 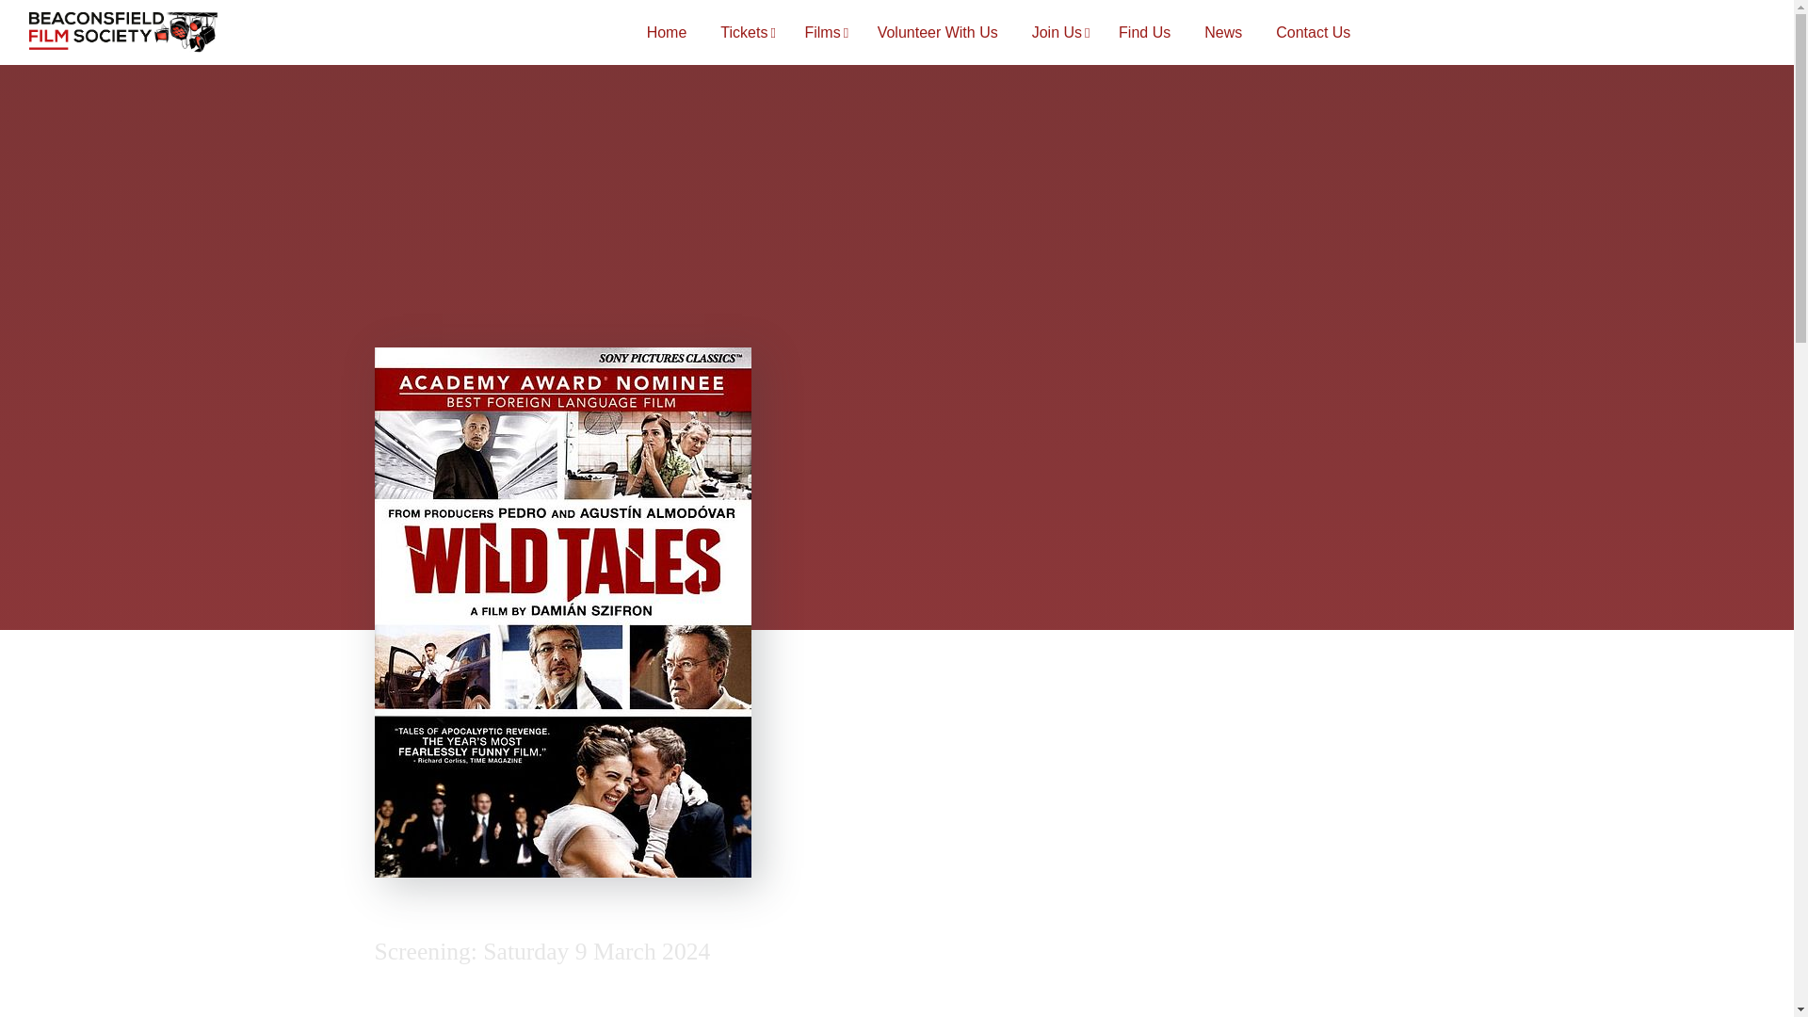 What do you see at coordinates (937, 33) in the screenshot?
I see `Volunteer With Us` at bounding box center [937, 33].